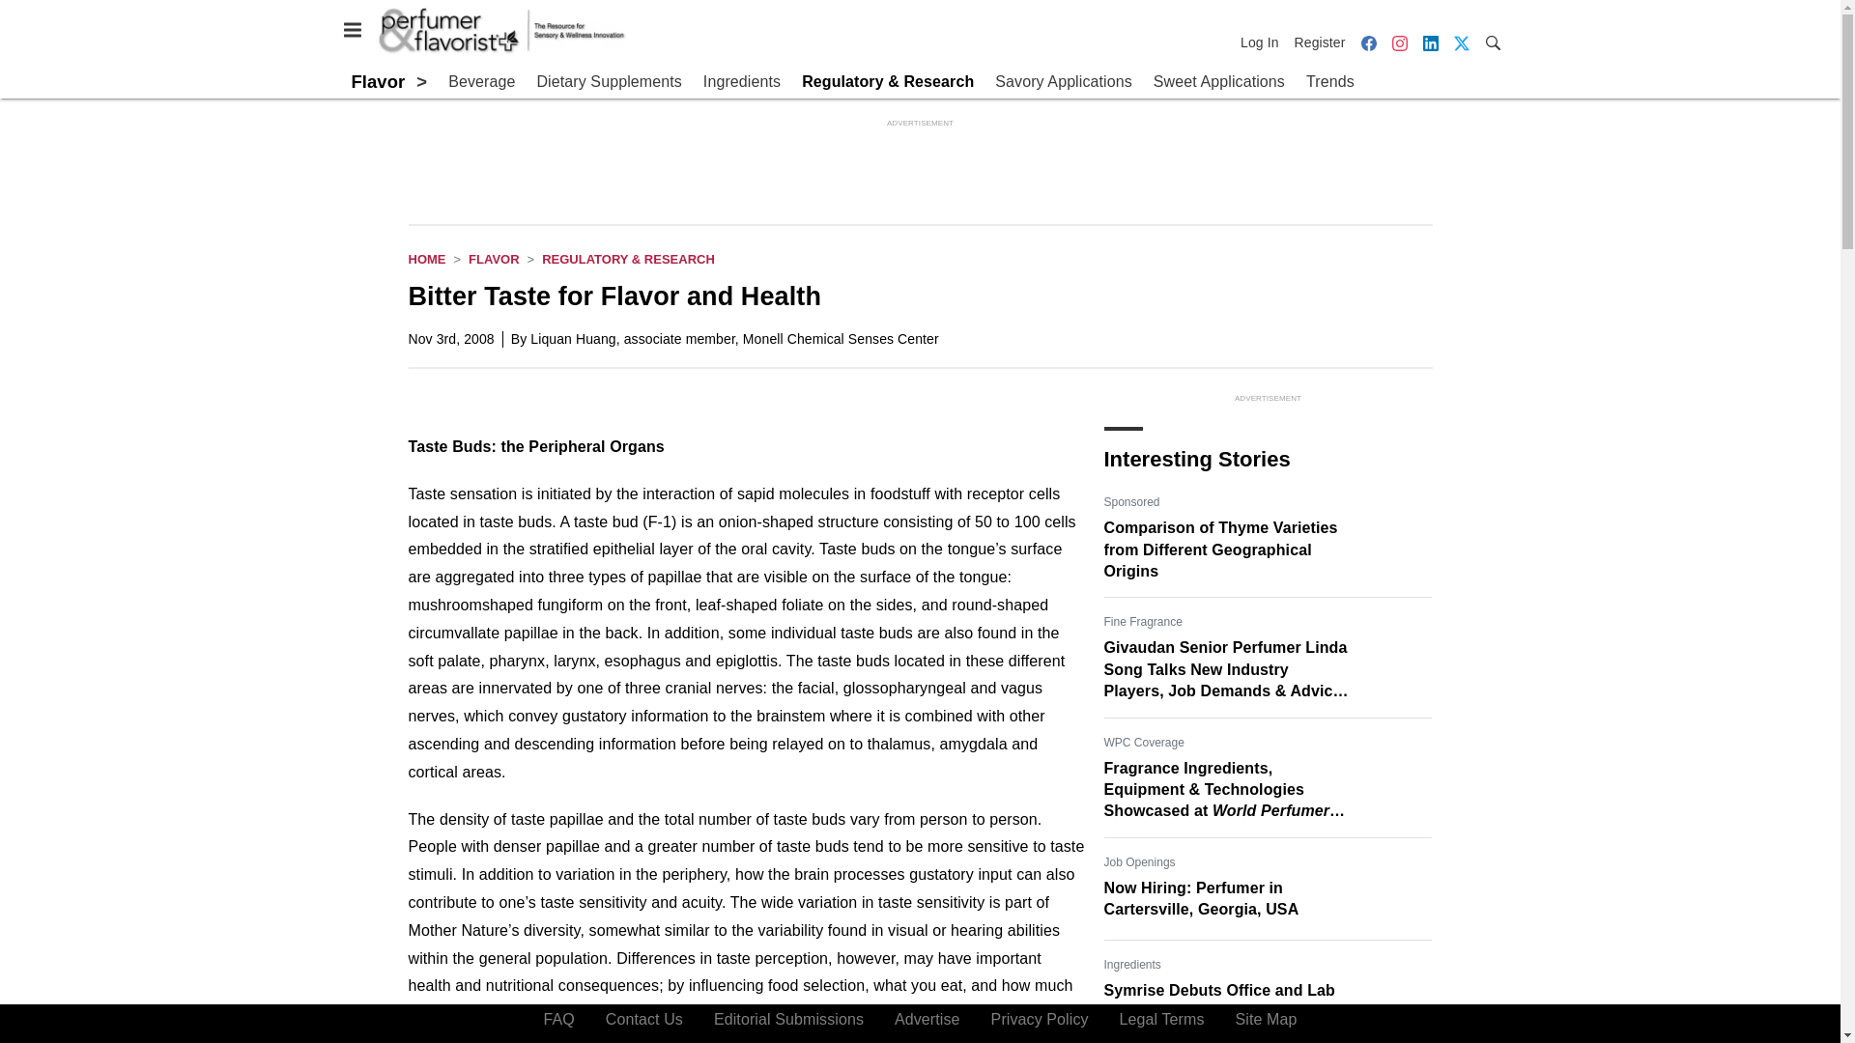  I want to click on Beverage, so click(481, 82).